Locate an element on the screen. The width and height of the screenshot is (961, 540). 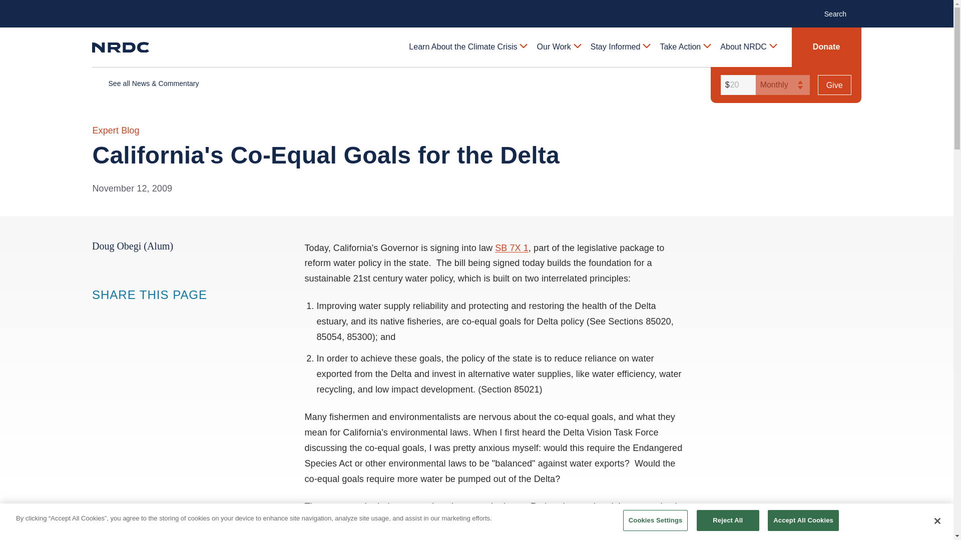
Share this page block is located at coordinates (119, 313).